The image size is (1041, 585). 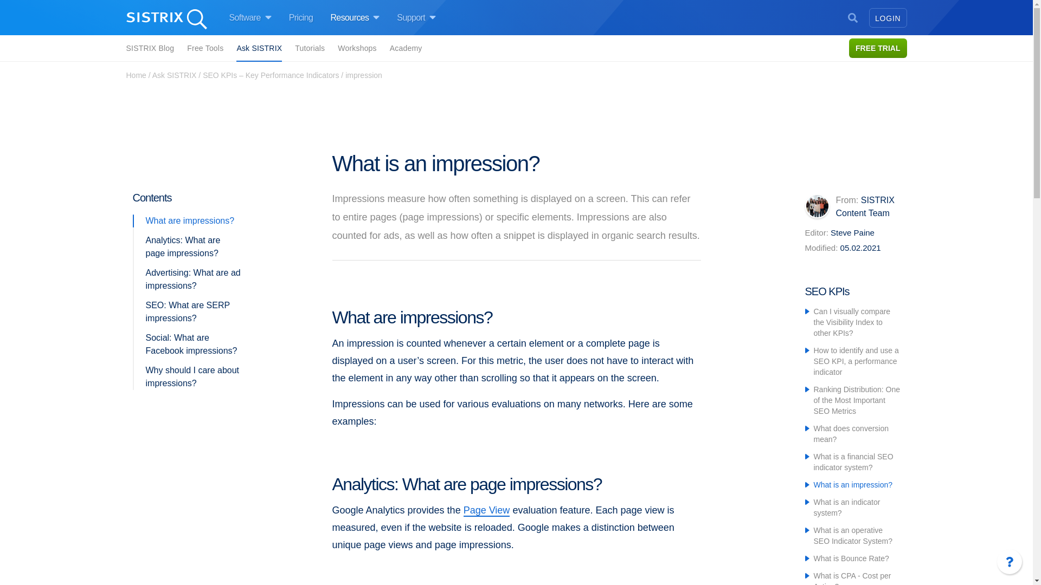 I want to click on Home, so click(x=136, y=75).